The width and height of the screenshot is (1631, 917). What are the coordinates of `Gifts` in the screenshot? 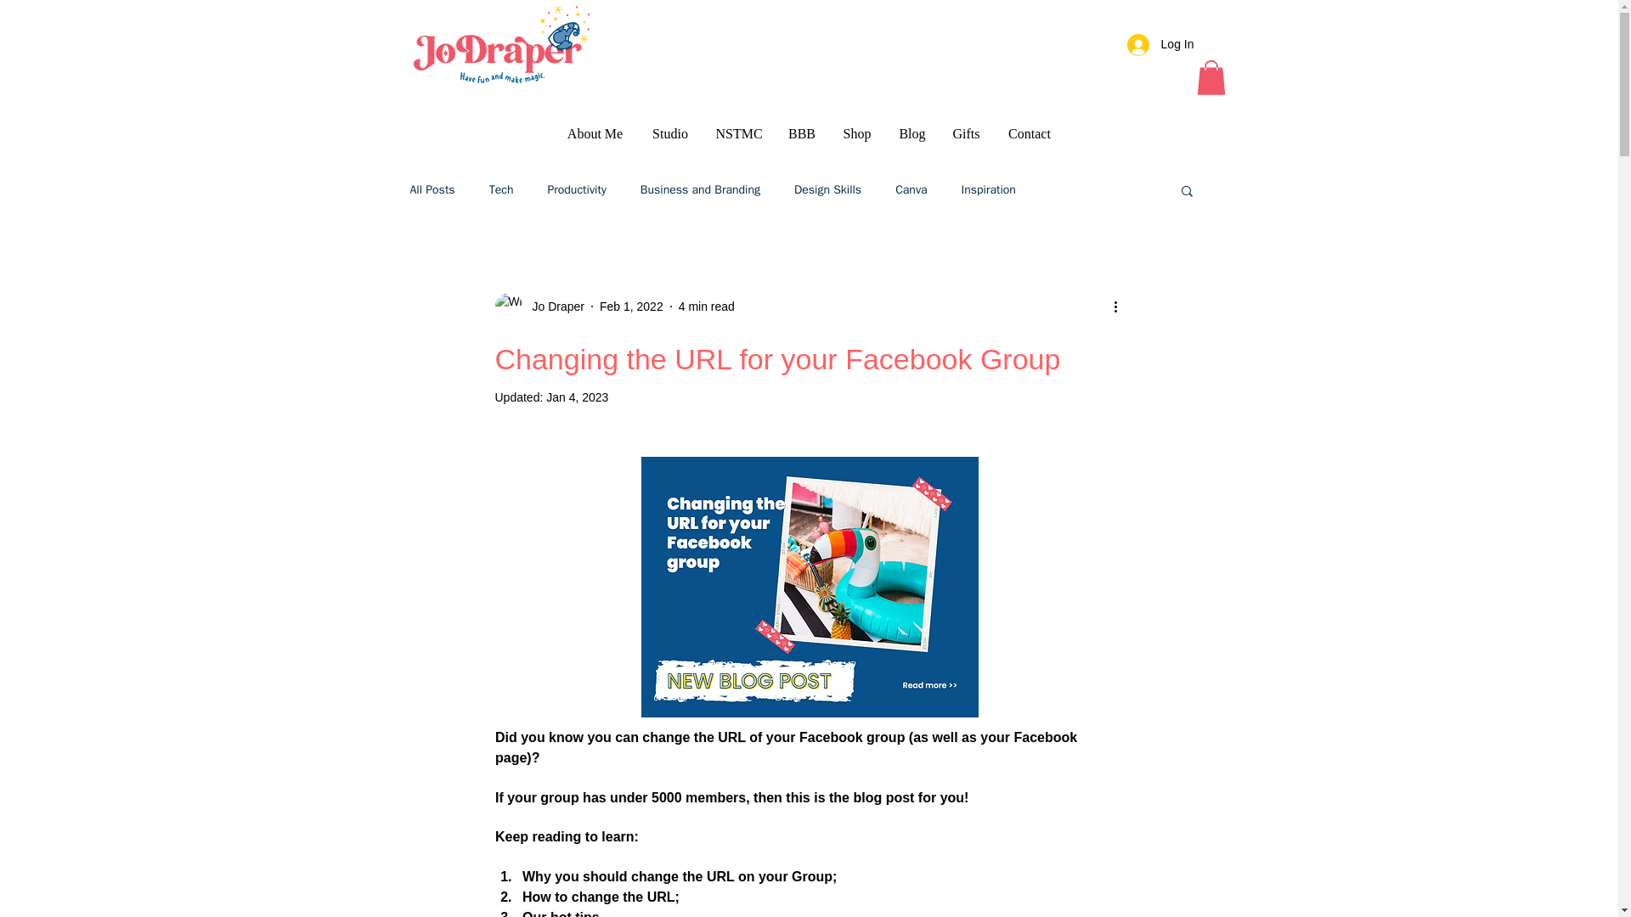 It's located at (966, 133).